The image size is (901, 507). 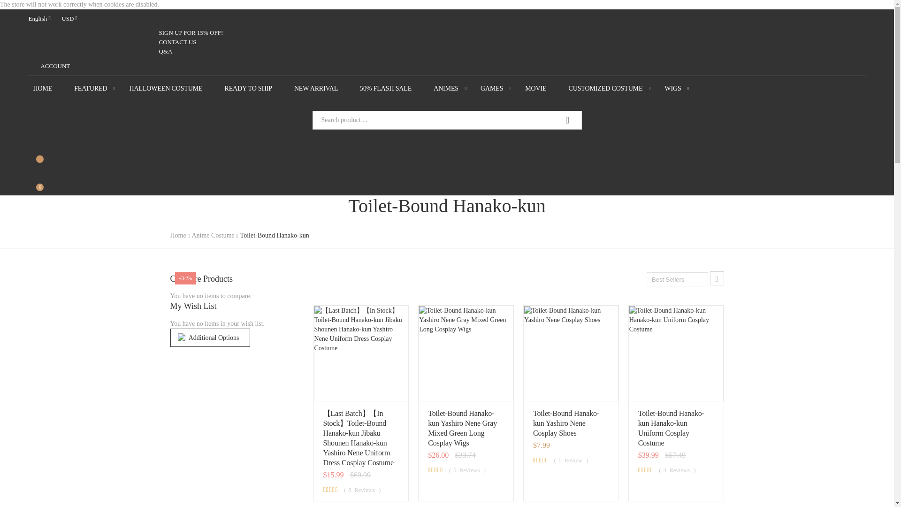 I want to click on NEW ARRIVAL, so click(x=322, y=89).